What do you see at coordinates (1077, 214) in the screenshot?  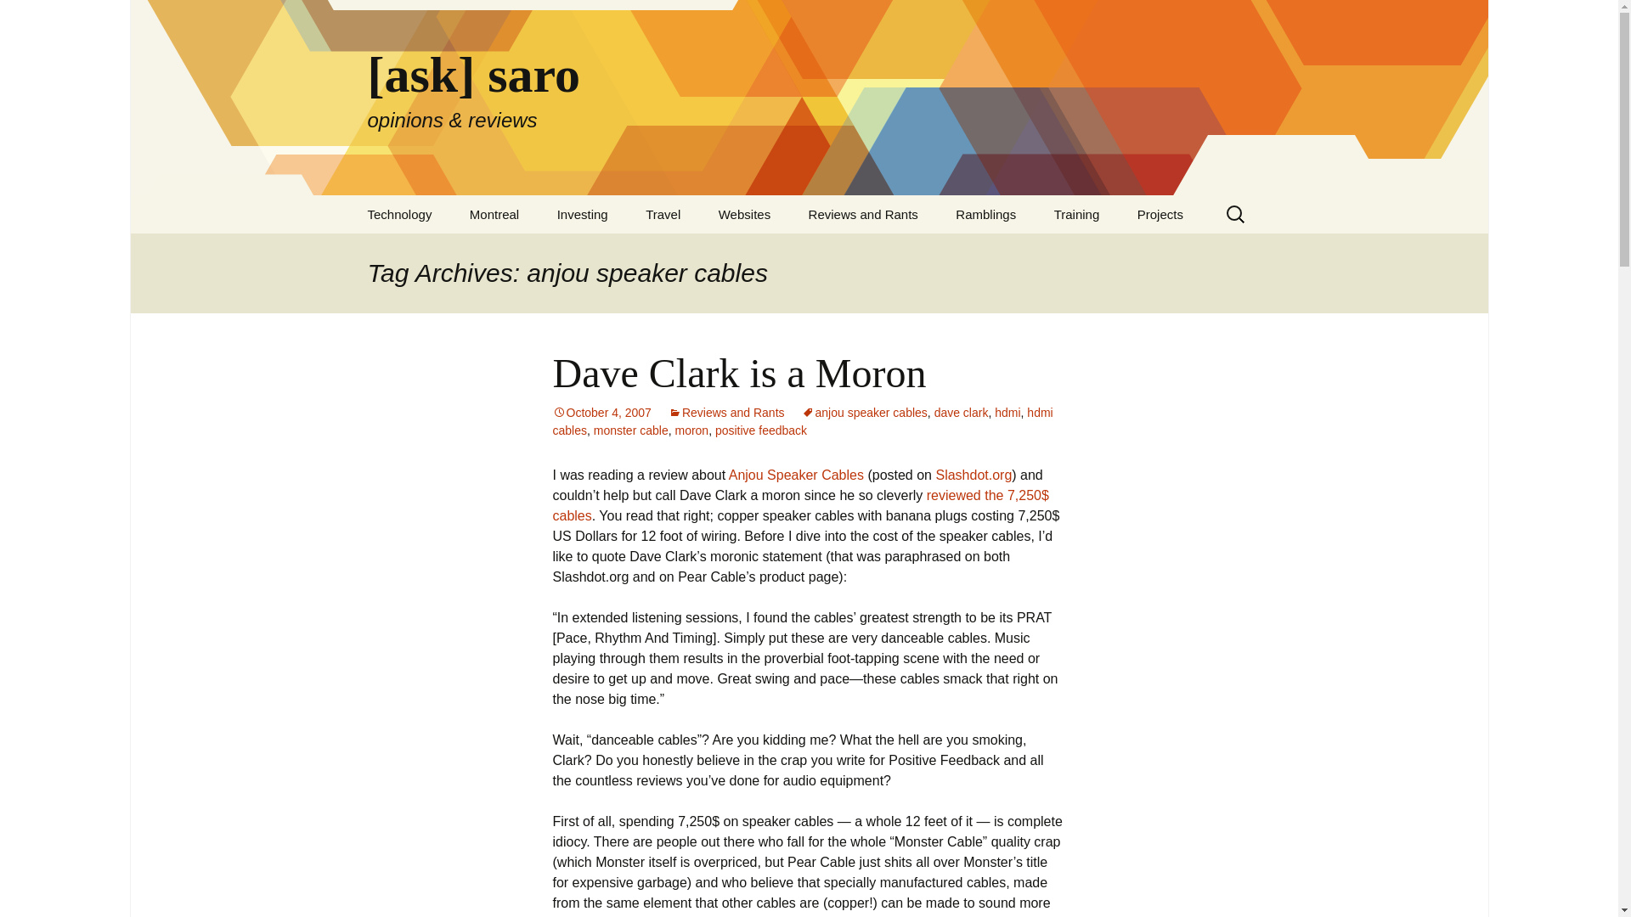 I see `Training` at bounding box center [1077, 214].